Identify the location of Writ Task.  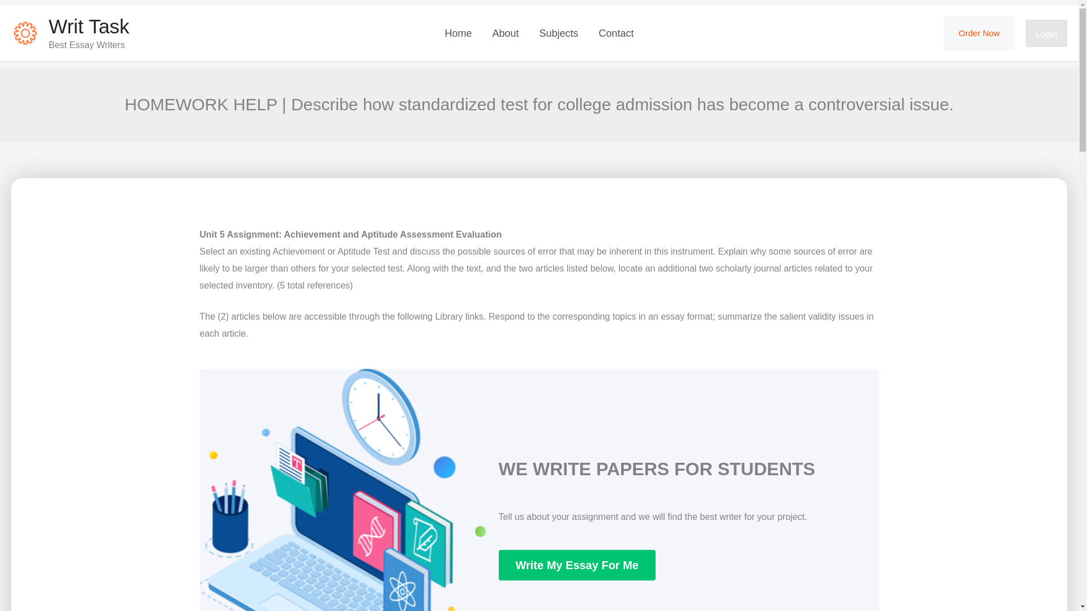
(89, 26).